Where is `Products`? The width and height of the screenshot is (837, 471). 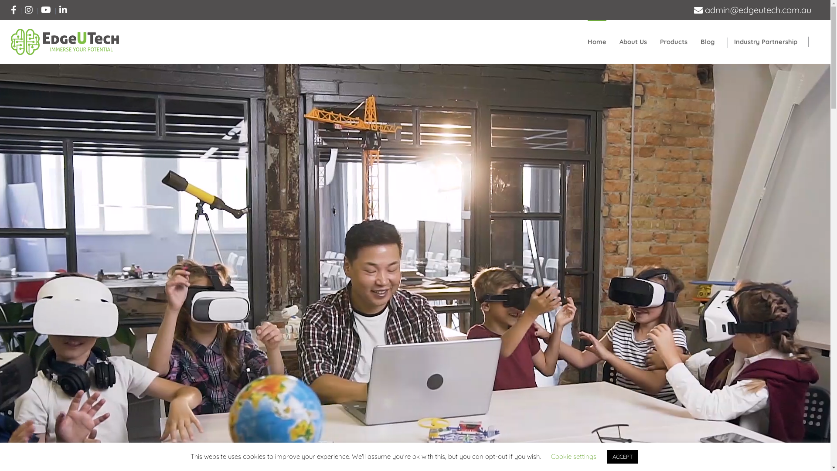
Products is located at coordinates (674, 42).